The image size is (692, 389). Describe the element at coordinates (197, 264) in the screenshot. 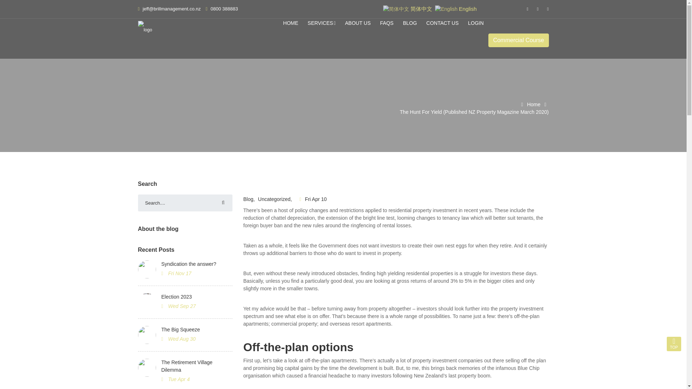

I see `Syndication the answer?` at that location.